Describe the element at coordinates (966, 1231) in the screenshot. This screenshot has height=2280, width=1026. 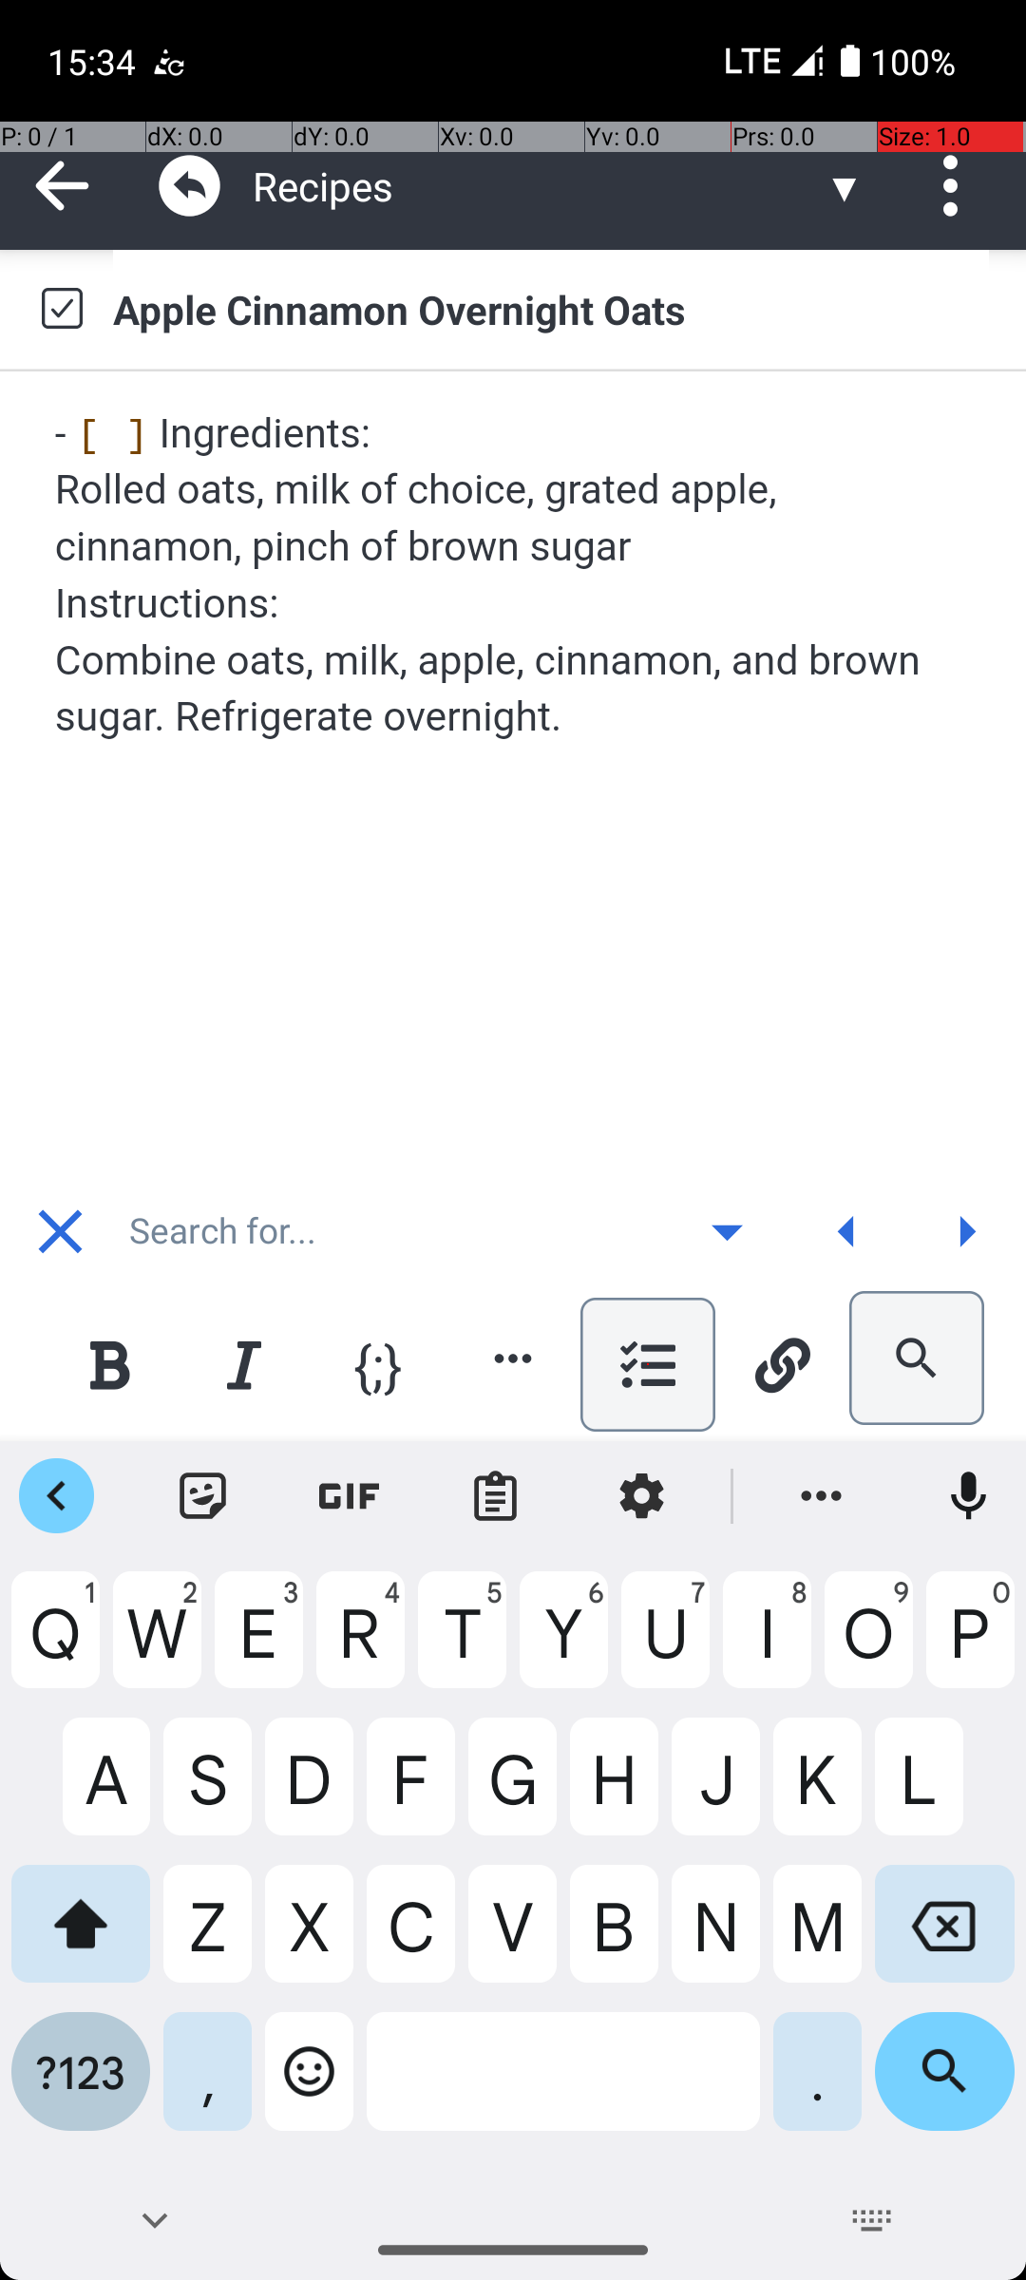
I see `Next match` at that location.